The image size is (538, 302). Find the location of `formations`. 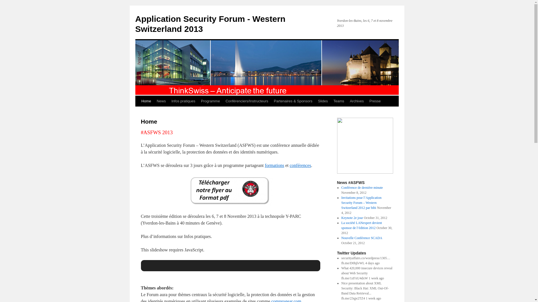

formations is located at coordinates (274, 166).